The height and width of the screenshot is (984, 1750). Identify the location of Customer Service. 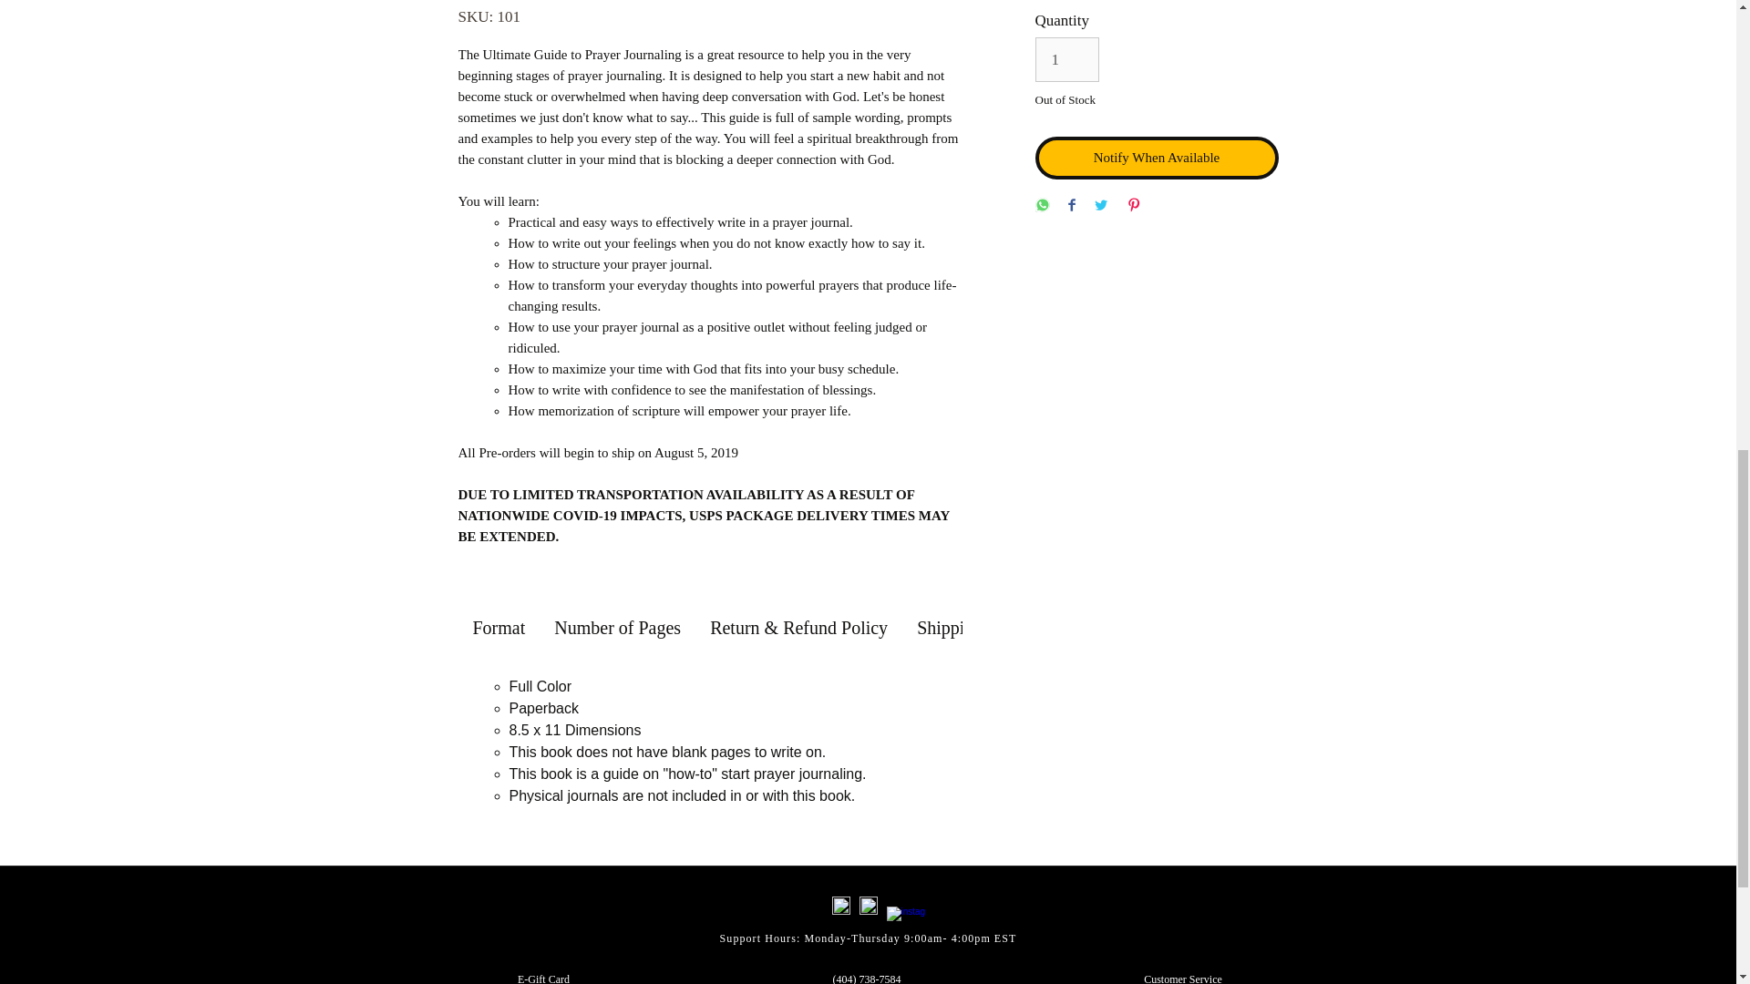
(1183, 979).